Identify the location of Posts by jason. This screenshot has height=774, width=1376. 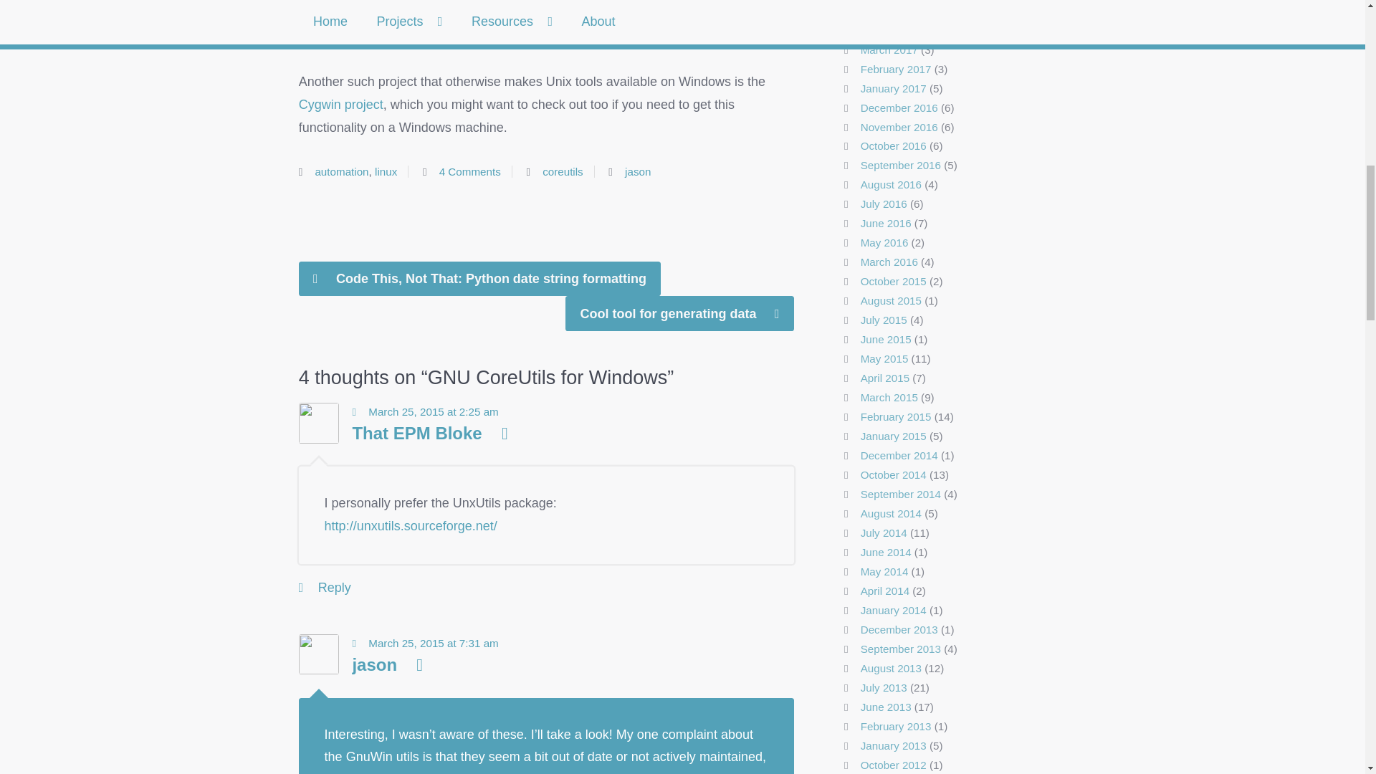
(638, 172).